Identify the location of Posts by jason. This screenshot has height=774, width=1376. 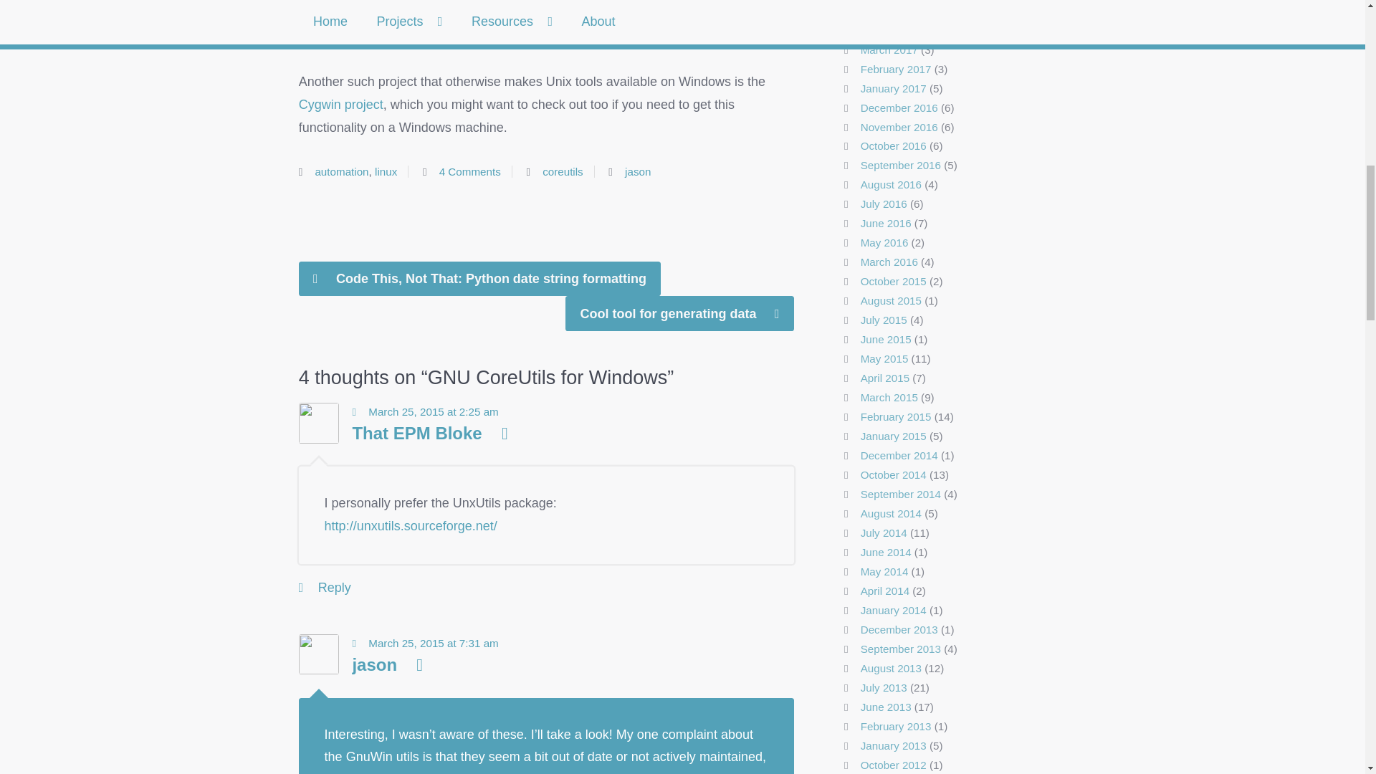
(638, 172).